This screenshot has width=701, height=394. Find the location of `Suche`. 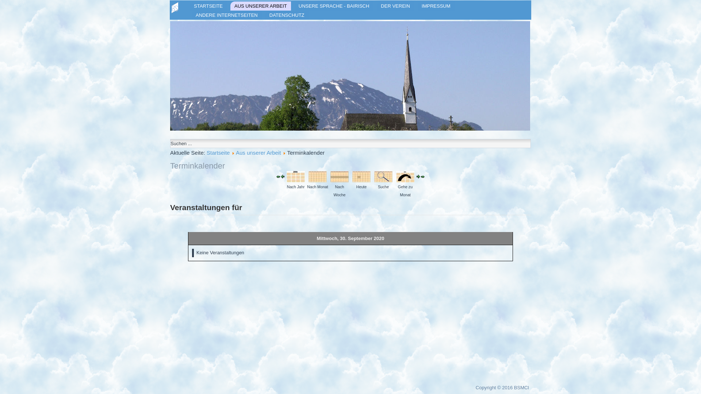

Suche is located at coordinates (383, 177).